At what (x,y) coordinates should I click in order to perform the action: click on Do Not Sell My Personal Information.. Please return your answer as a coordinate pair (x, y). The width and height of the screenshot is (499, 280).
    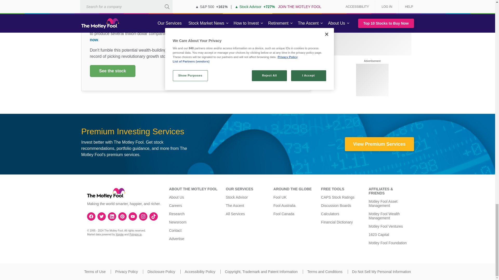
    Looking at the image, I should click on (382, 272).